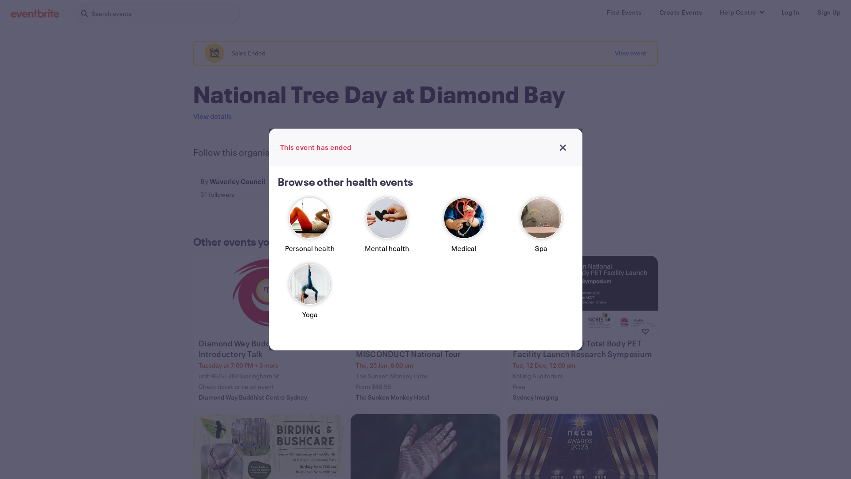 This screenshot has width=851, height=479. I want to click on Search events, so click(157, 13).